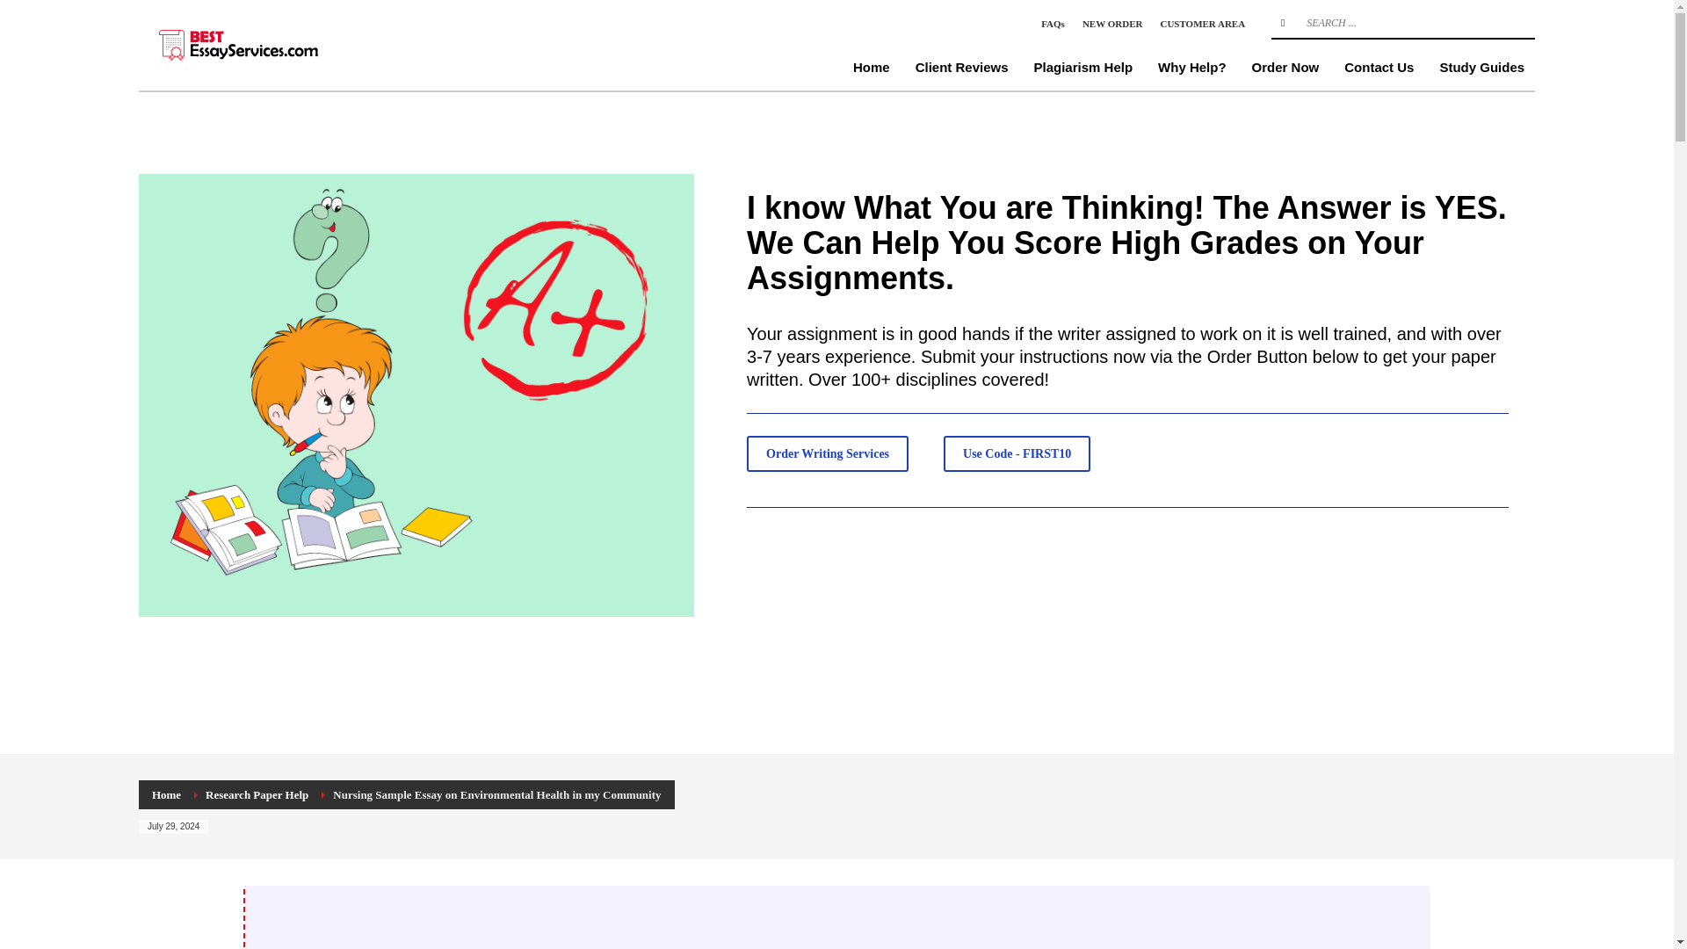 This screenshot has height=949, width=1687. Describe the element at coordinates (1016, 453) in the screenshot. I see `Use Code - FIRST10` at that location.